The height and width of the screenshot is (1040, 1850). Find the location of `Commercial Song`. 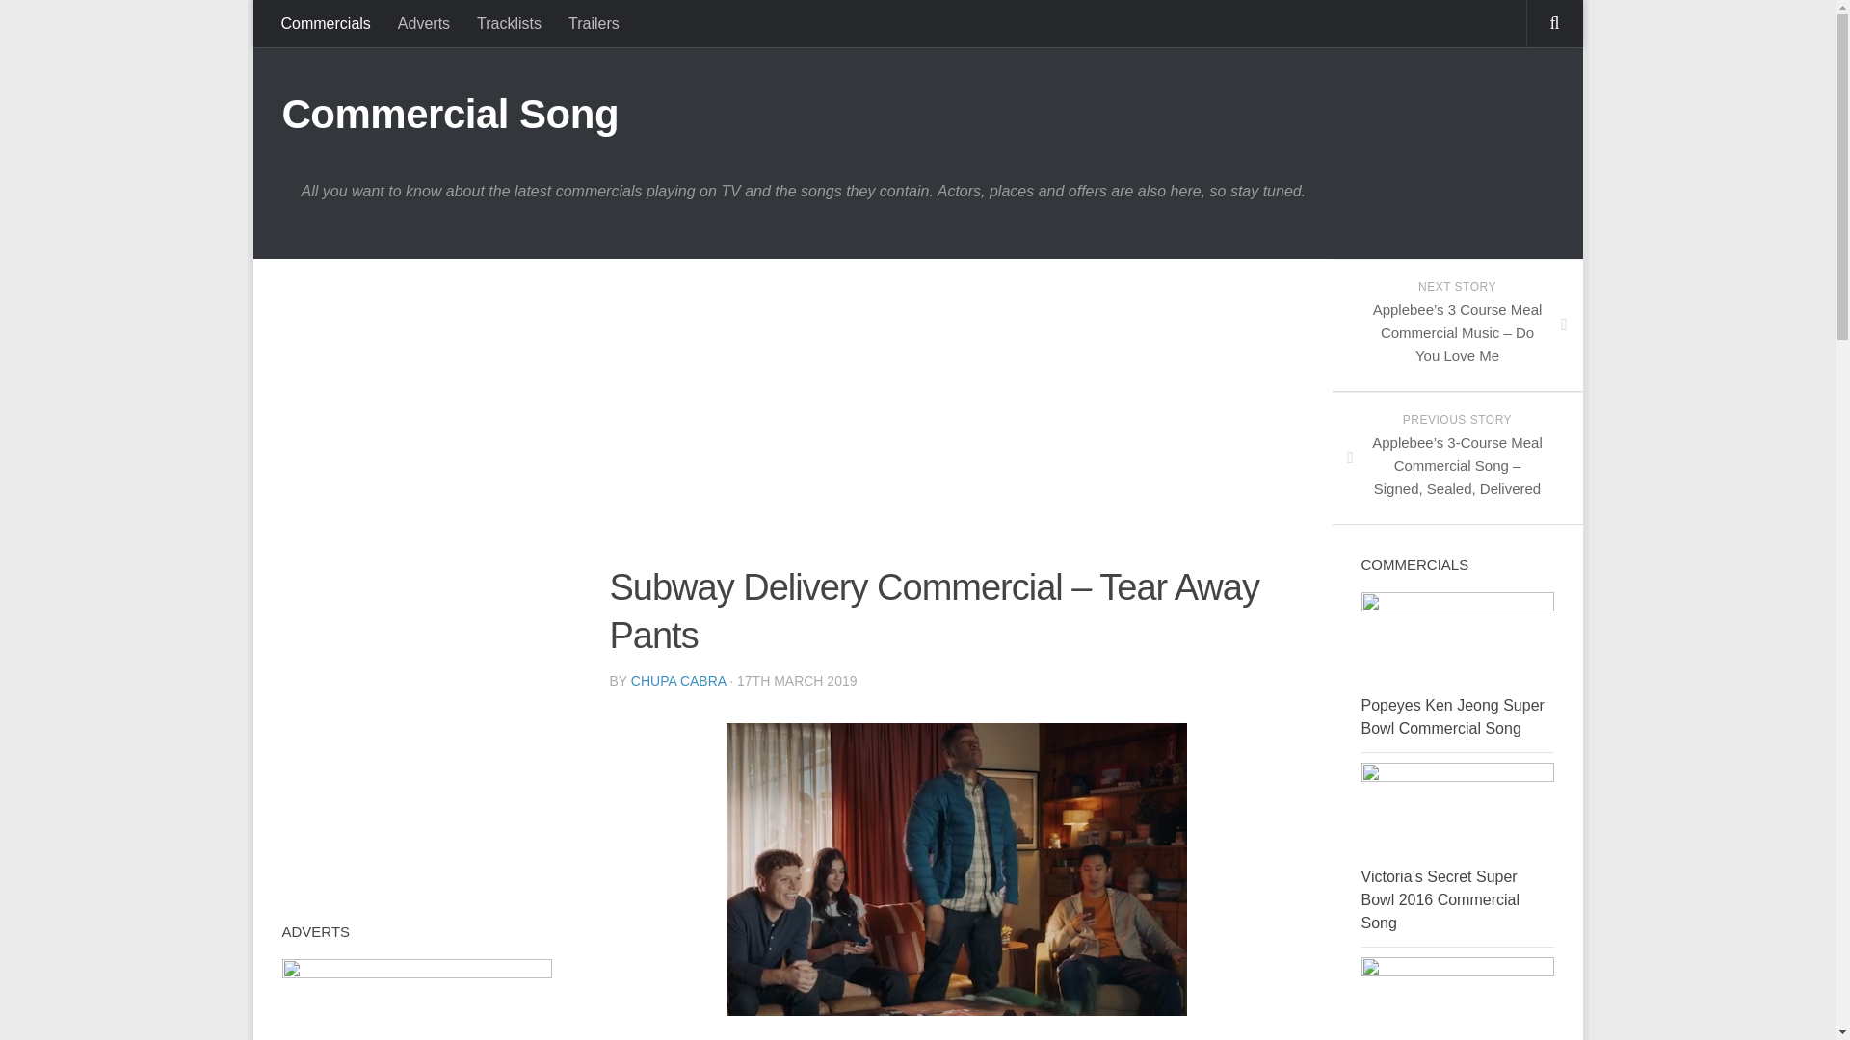

Commercial Song is located at coordinates (449, 114).